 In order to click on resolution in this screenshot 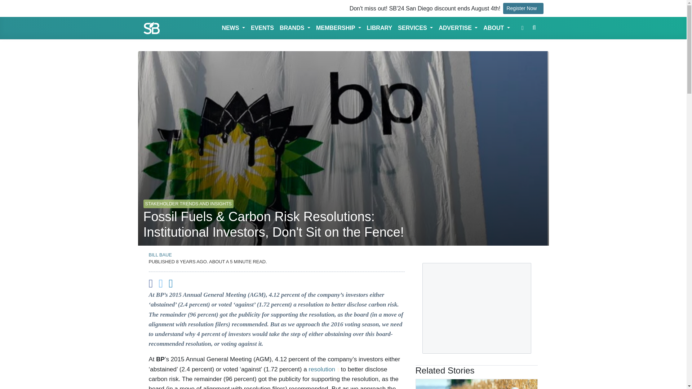, I will do `click(324, 369)`.